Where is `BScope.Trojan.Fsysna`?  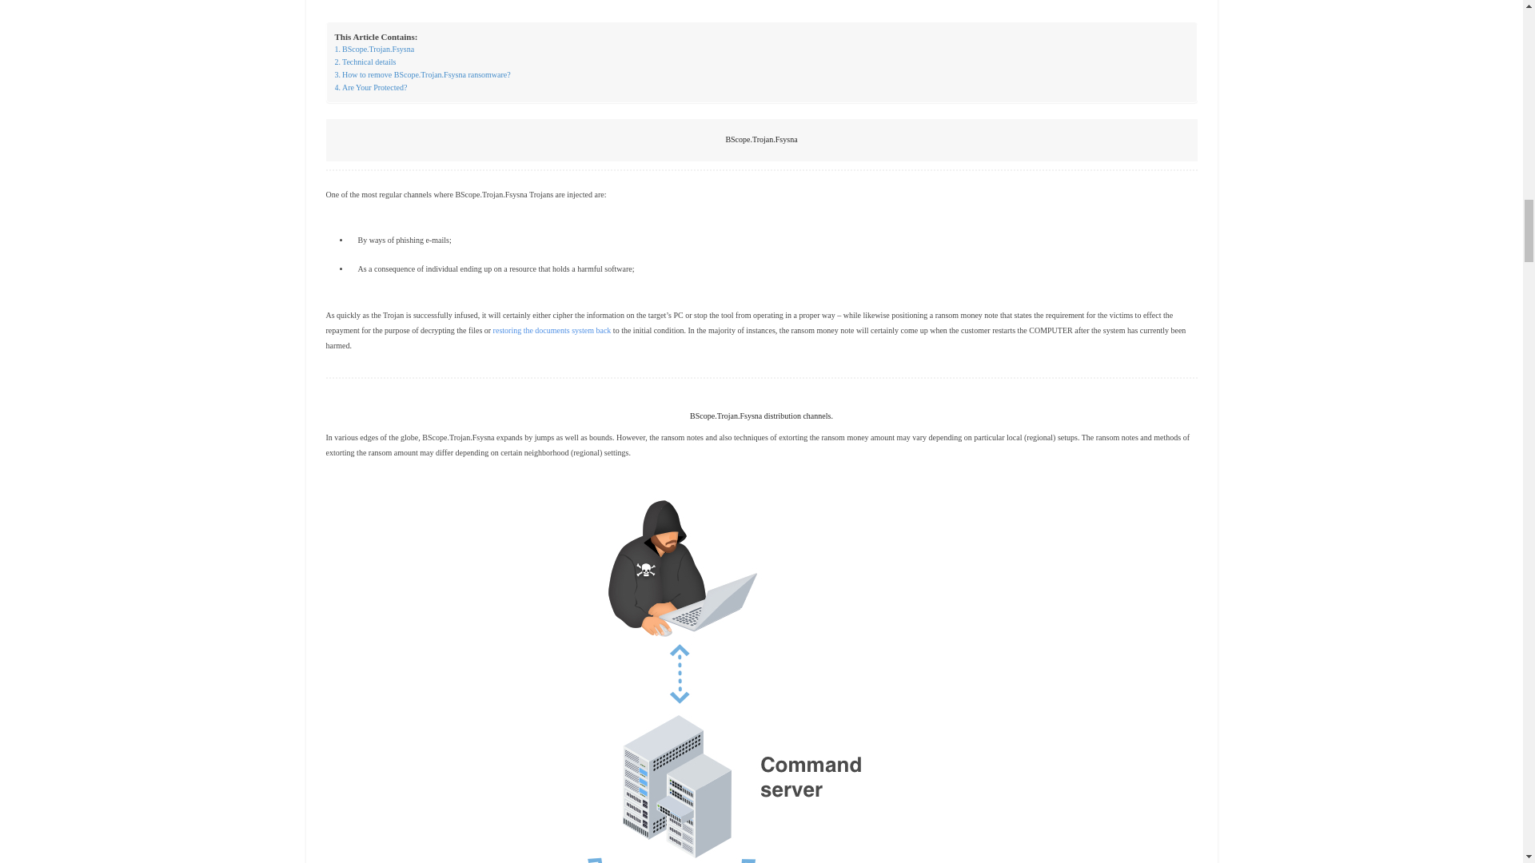
BScope.Trojan.Fsysna is located at coordinates (374, 50).